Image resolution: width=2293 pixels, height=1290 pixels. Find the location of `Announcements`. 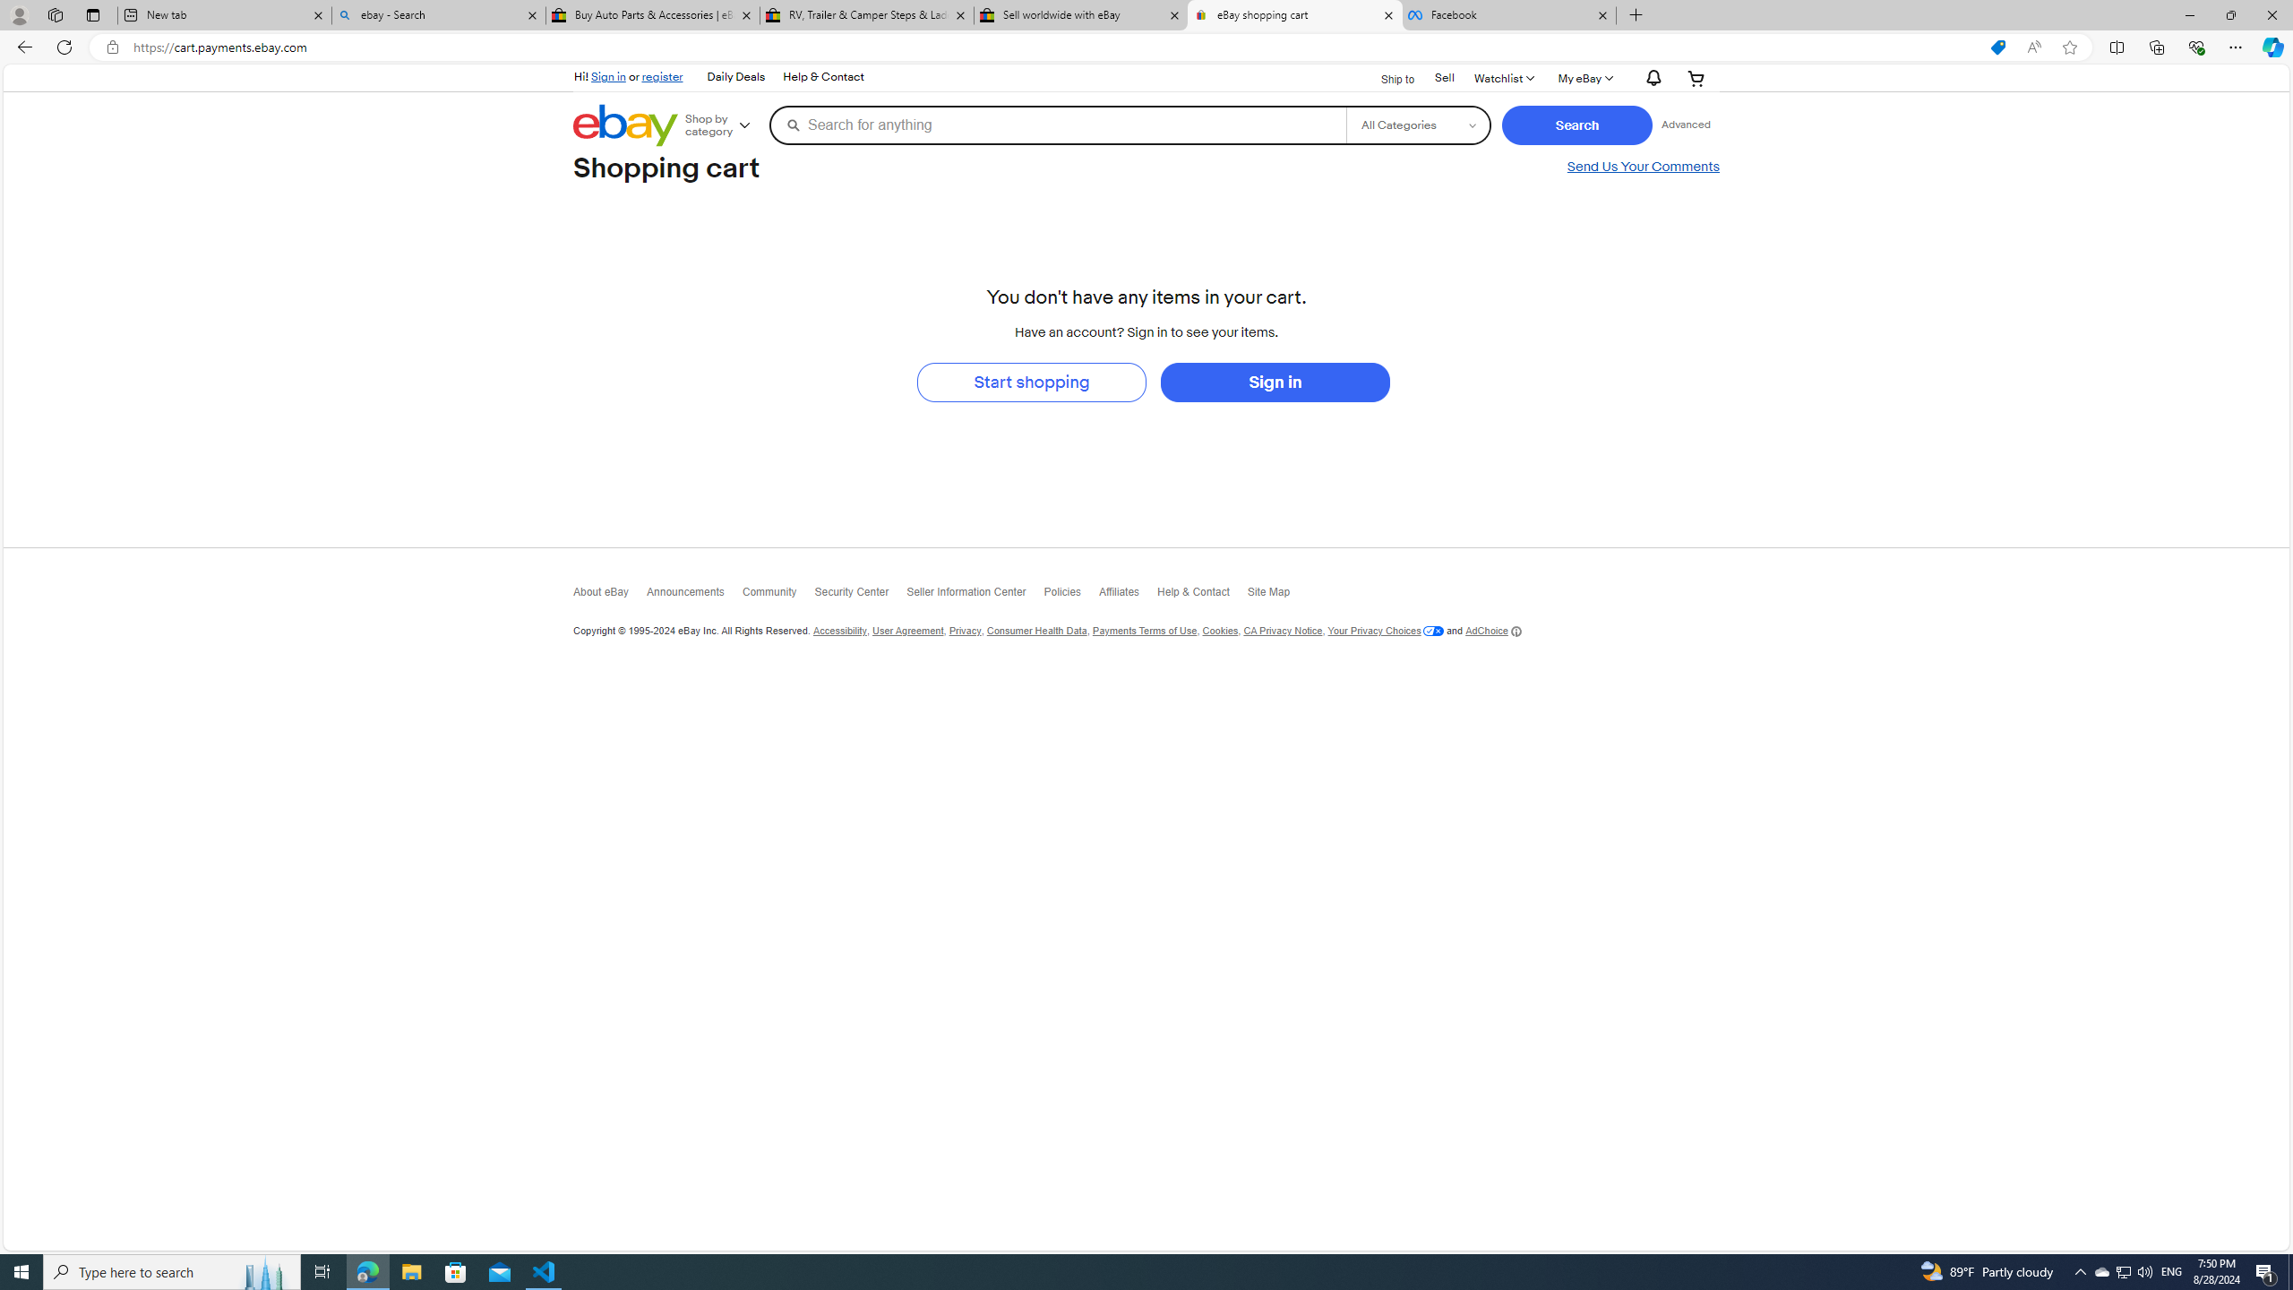

Announcements is located at coordinates (694, 595).